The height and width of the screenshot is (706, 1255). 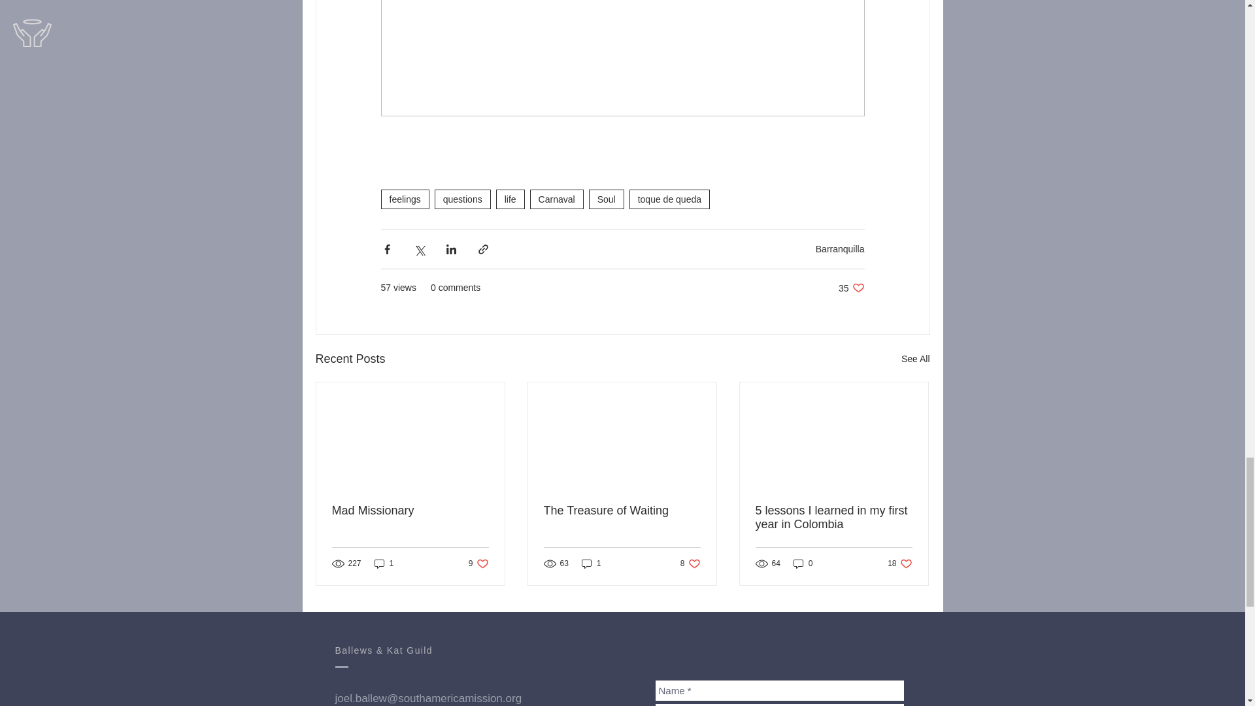 I want to click on toque de queda, so click(x=622, y=511).